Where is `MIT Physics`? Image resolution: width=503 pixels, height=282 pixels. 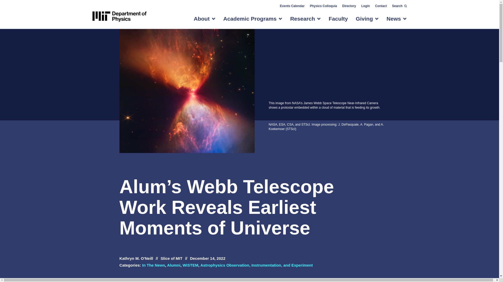 MIT Physics is located at coordinates (119, 17).